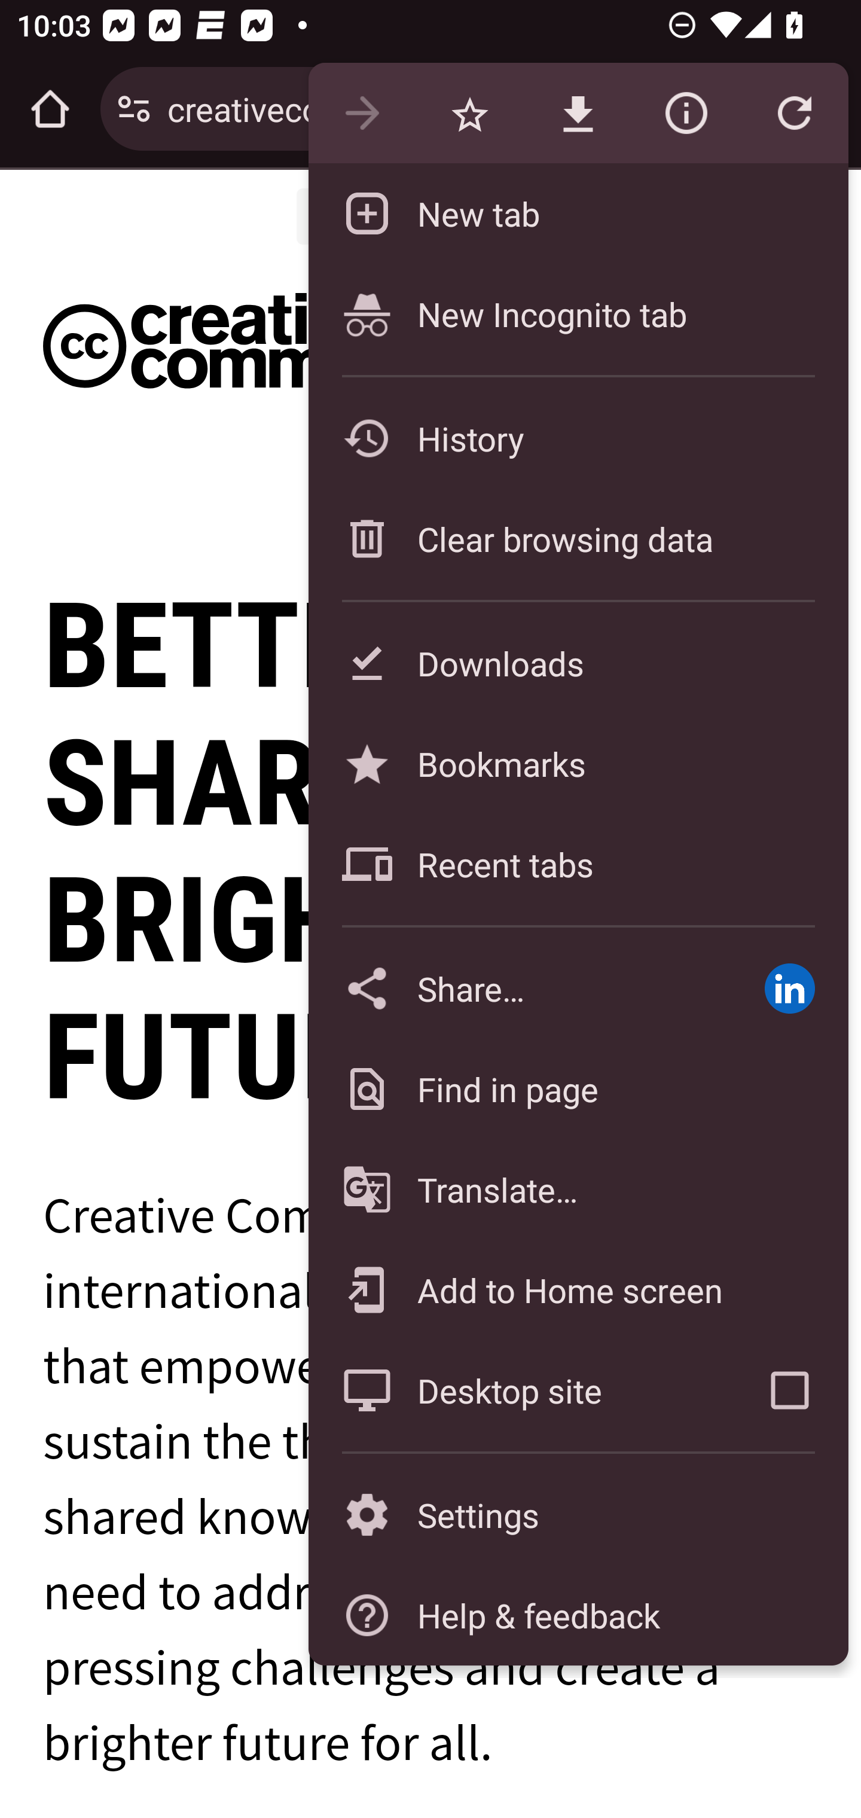 The image size is (861, 1818). Describe the element at coordinates (578, 763) in the screenshot. I see `Bookmarks` at that location.